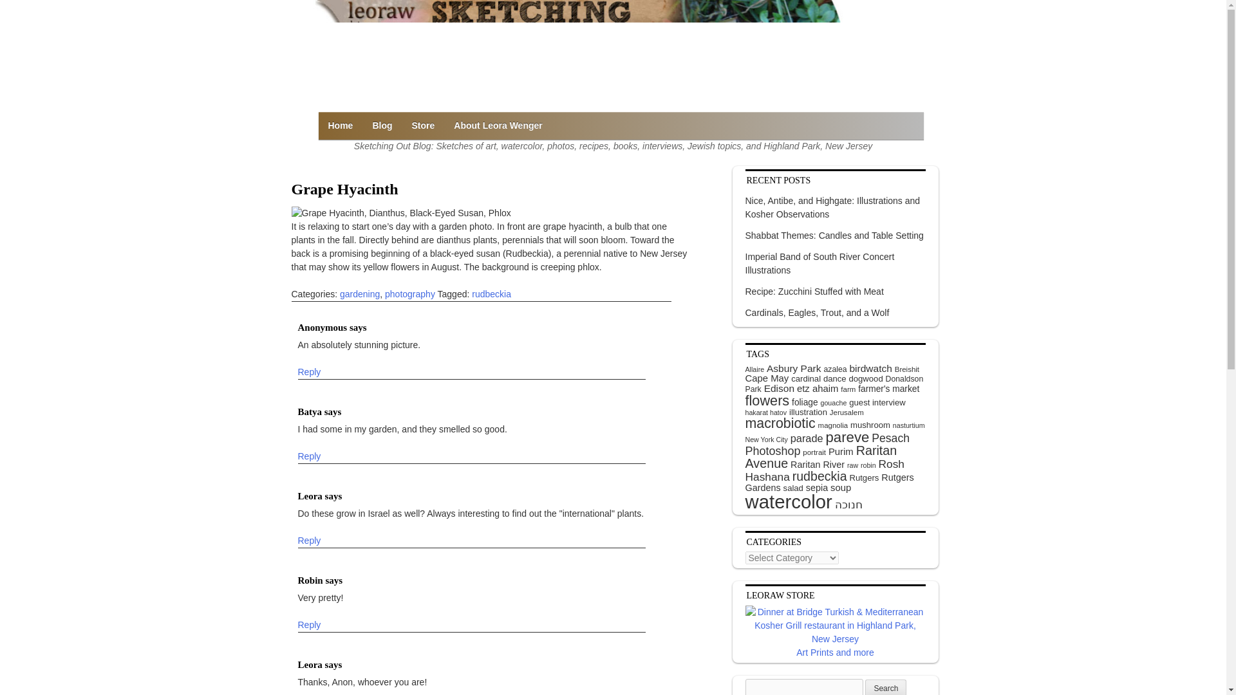 This screenshot has width=1236, height=695. Describe the element at coordinates (309, 456) in the screenshot. I see `Reply` at that location.